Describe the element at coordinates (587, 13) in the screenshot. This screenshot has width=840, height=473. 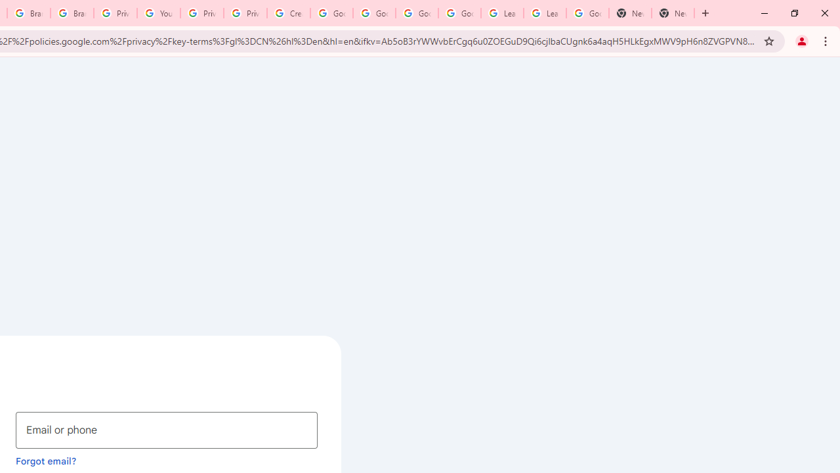
I see `Google Account` at that location.